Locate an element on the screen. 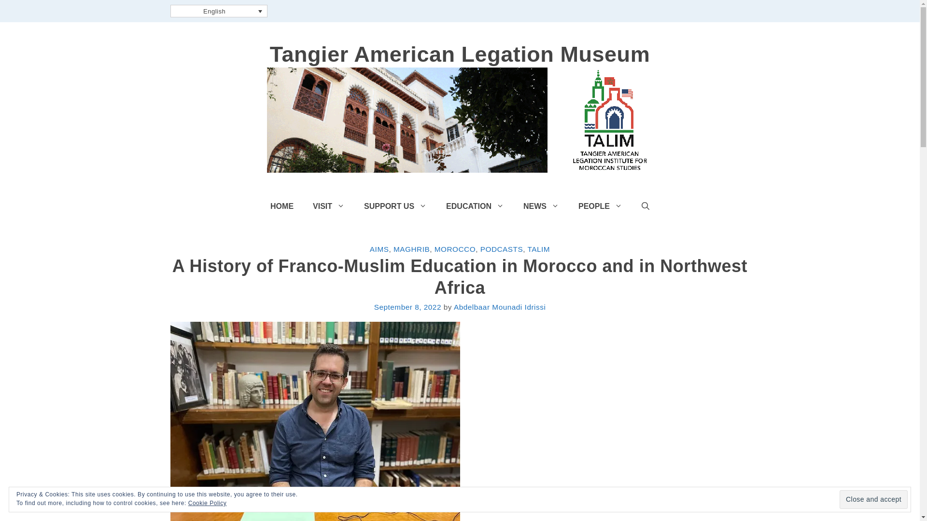 The height and width of the screenshot is (521, 927). SUPPORT US is located at coordinates (395, 206).